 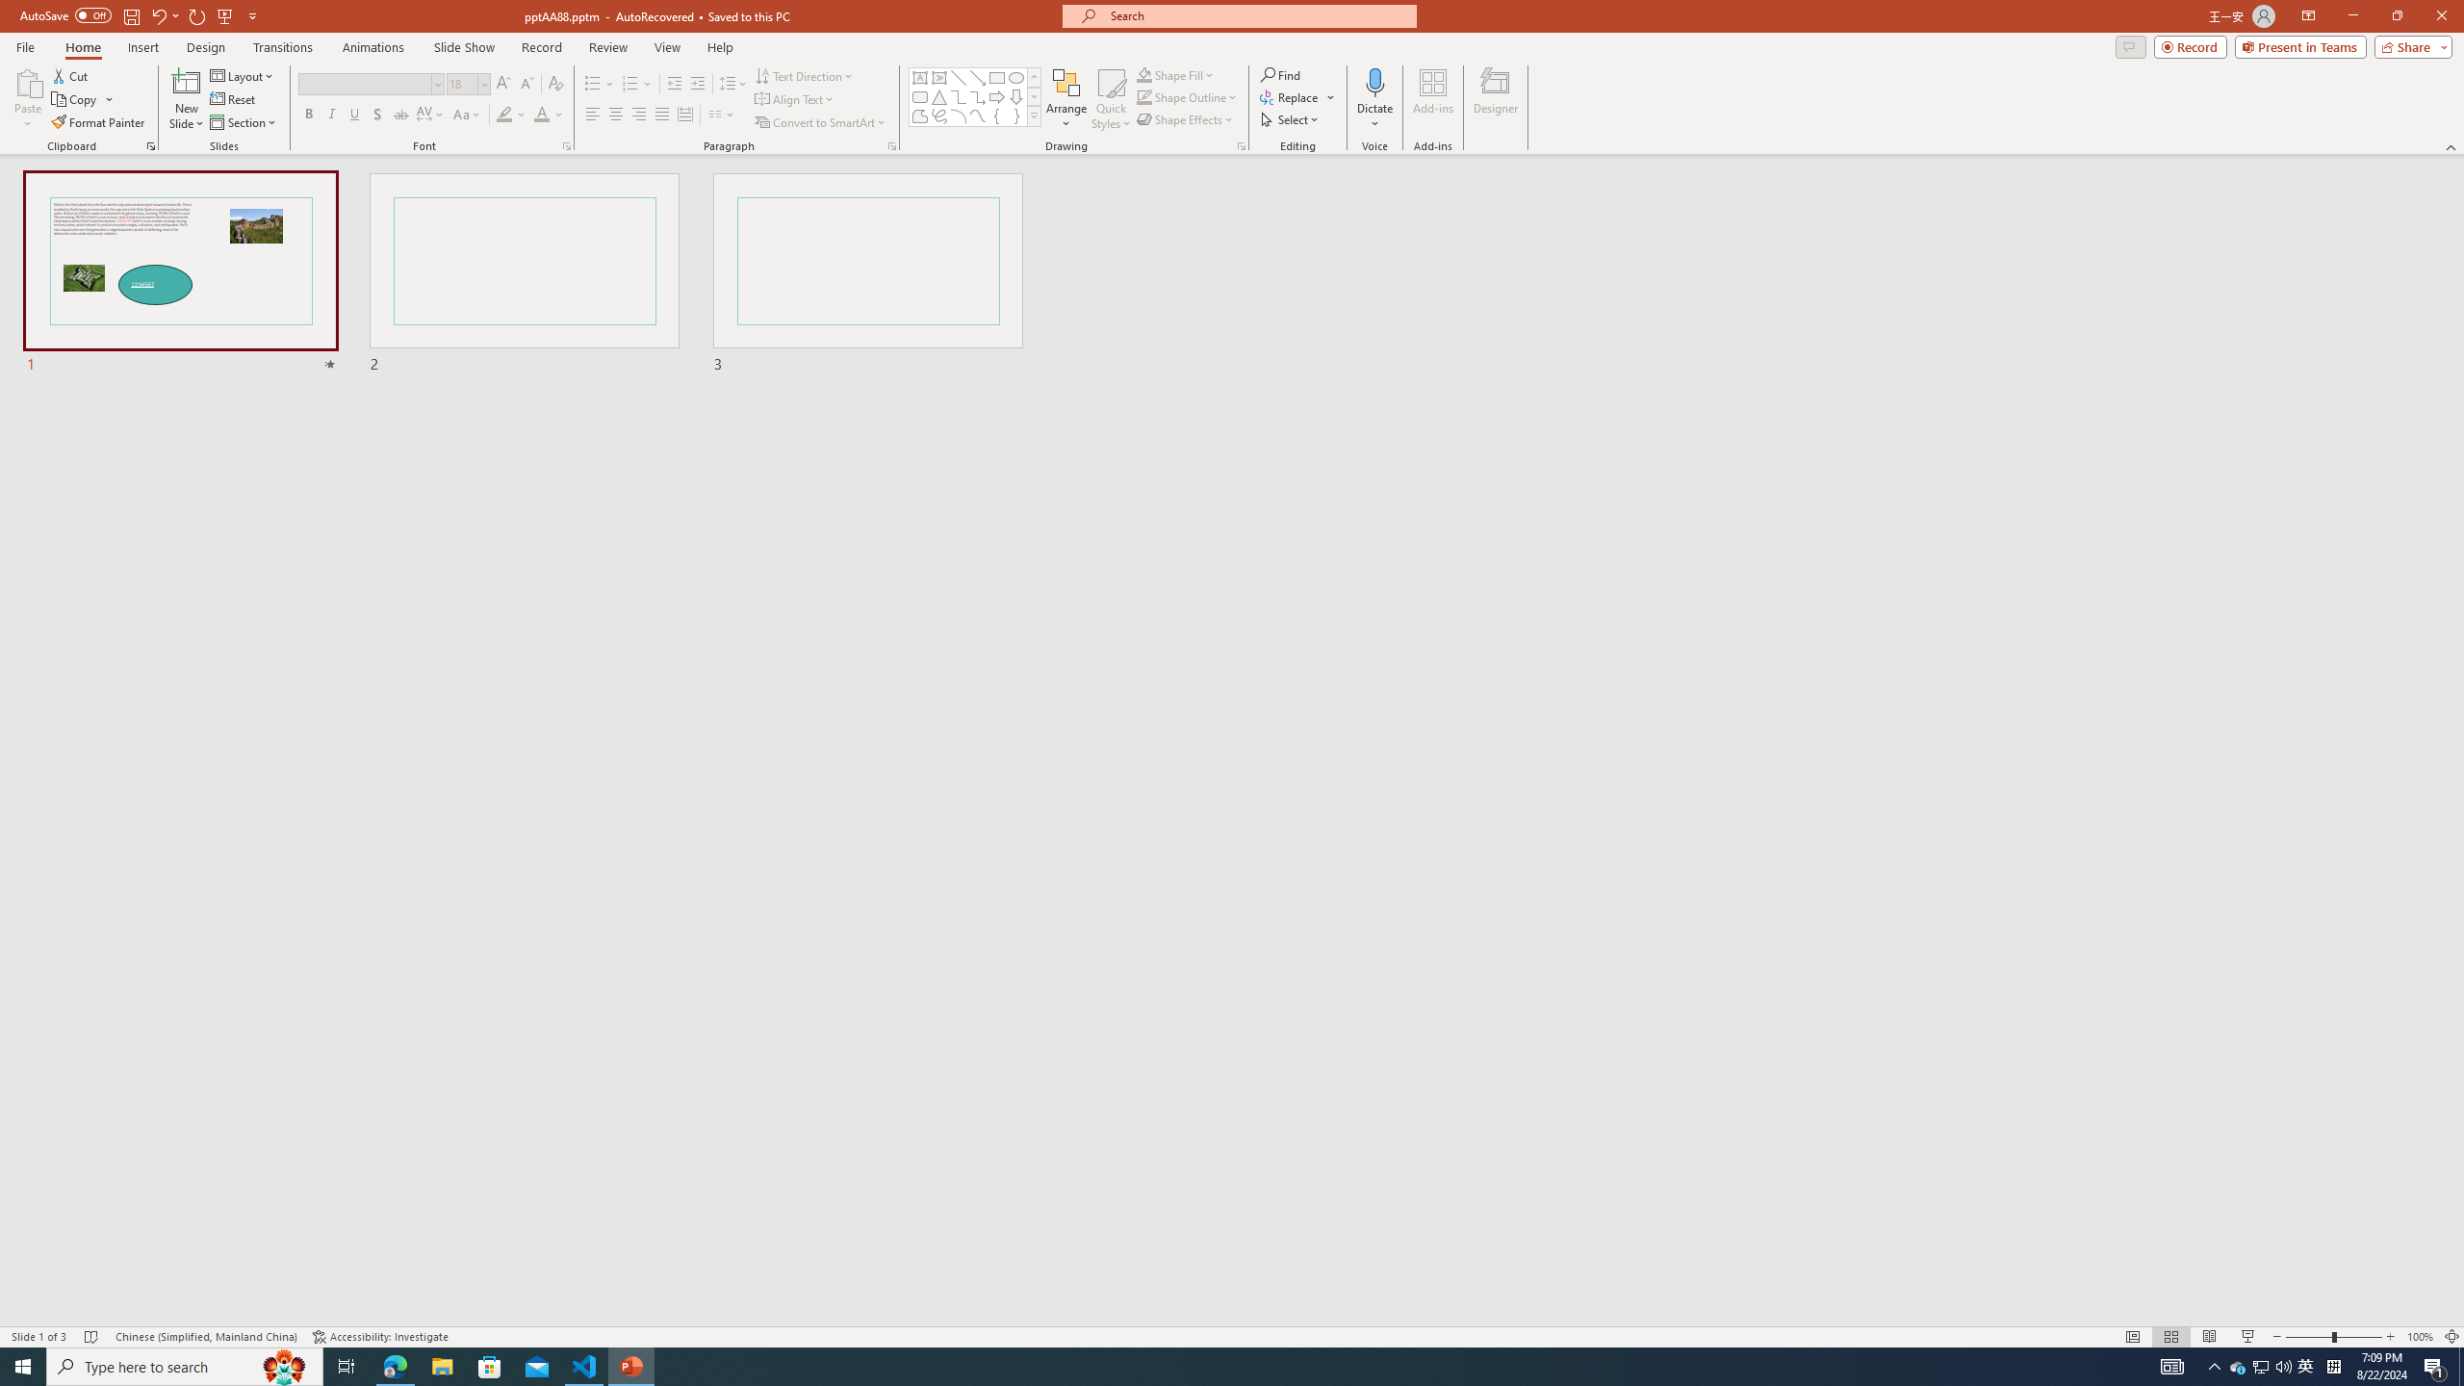 I want to click on Center, so click(x=616, y=115).